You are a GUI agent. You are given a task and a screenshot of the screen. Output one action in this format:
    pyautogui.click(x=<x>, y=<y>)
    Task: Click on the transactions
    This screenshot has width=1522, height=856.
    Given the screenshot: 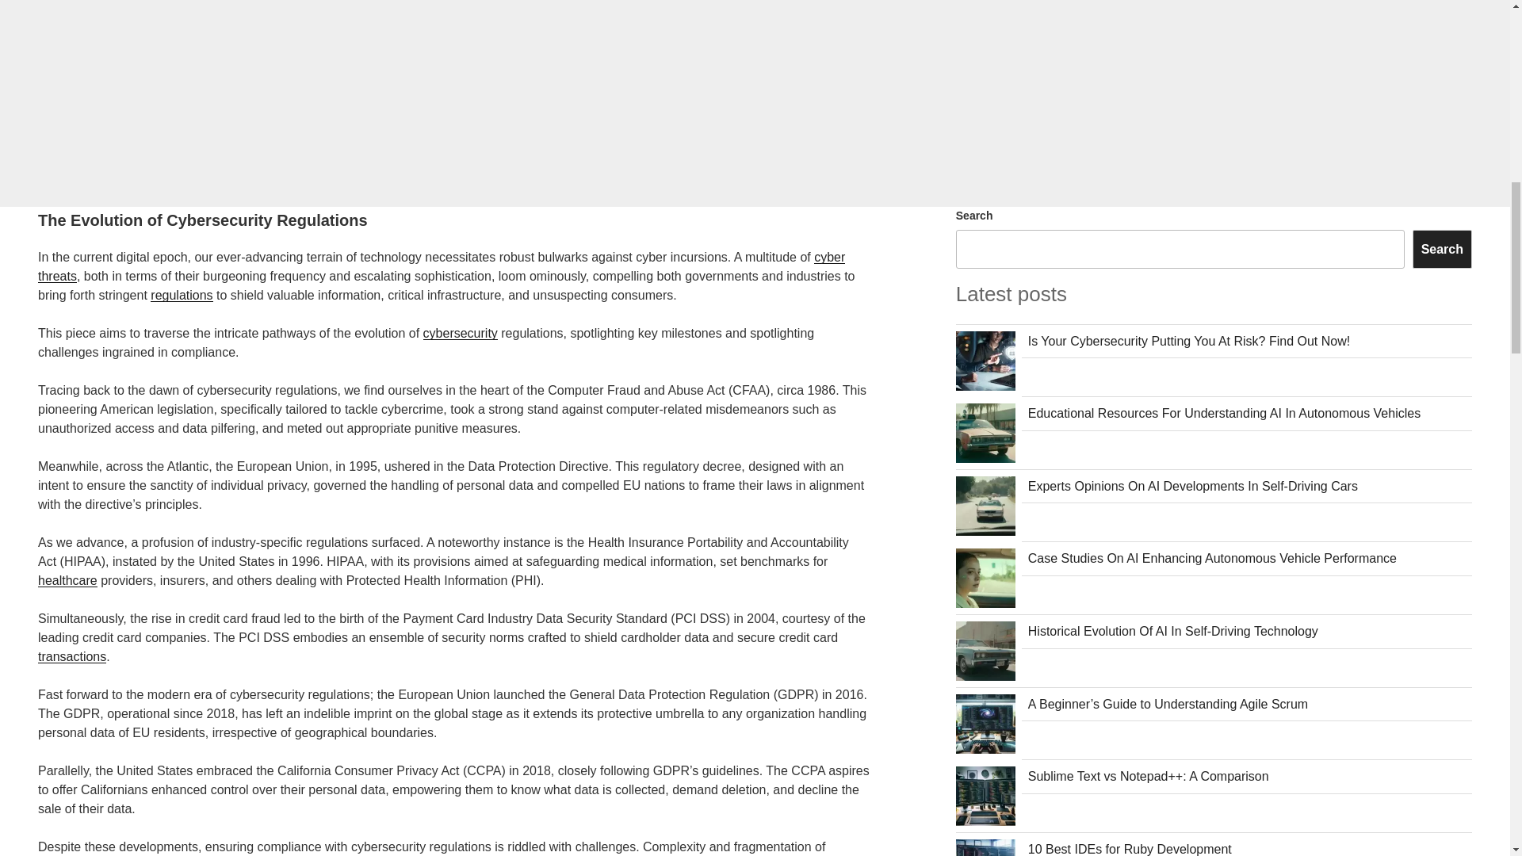 What is the action you would take?
    pyautogui.click(x=72, y=656)
    